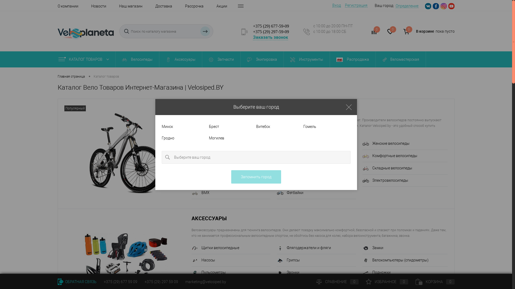 The width and height of the screenshot is (515, 289). I want to click on Y, so click(205, 31).